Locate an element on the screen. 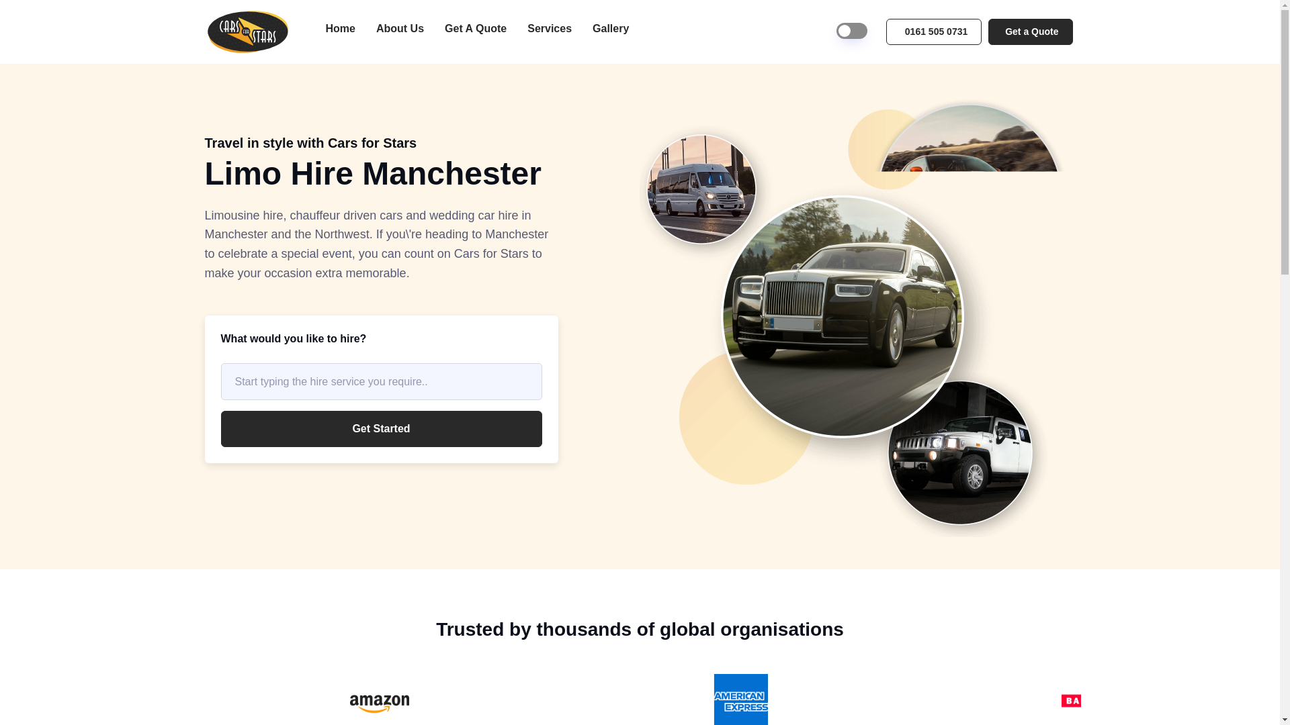 The width and height of the screenshot is (1290, 725). CFS Manchester is located at coordinates (247, 32).